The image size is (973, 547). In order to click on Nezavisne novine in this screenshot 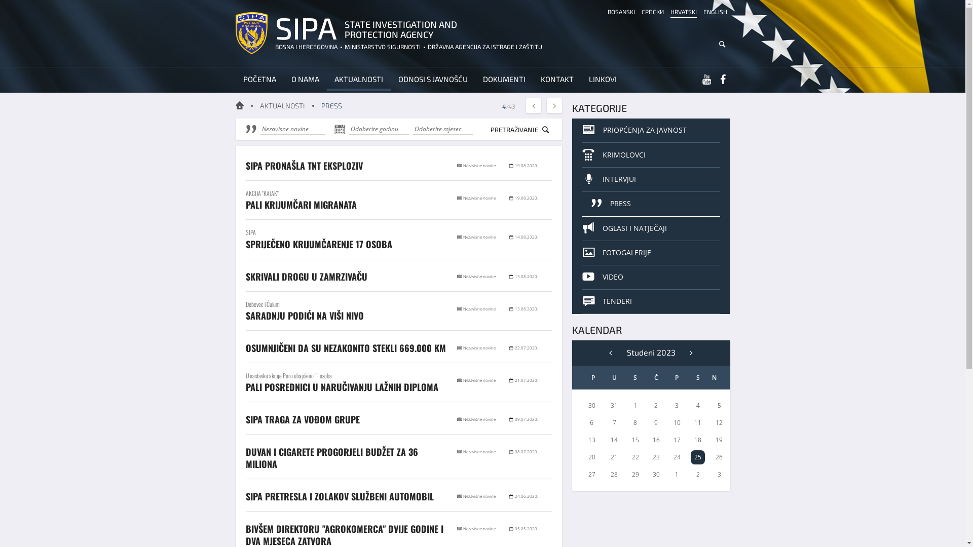, I will do `click(479, 165)`.